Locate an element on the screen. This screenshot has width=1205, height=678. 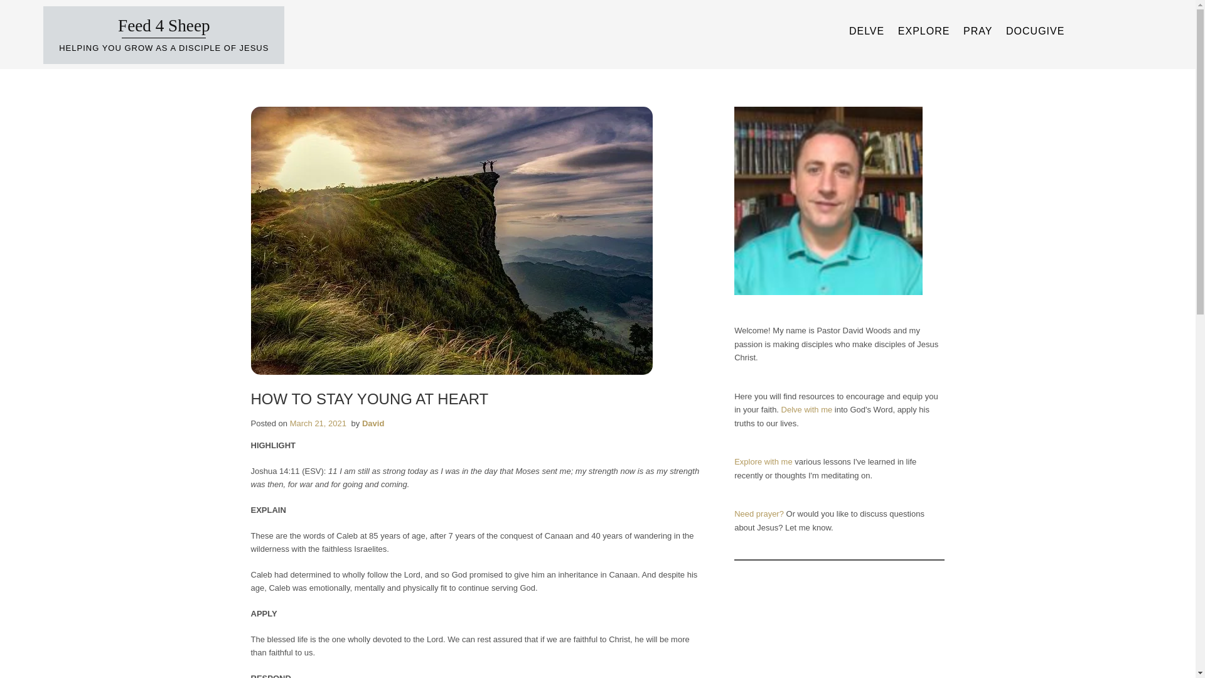
Explore with me is located at coordinates (763, 461).